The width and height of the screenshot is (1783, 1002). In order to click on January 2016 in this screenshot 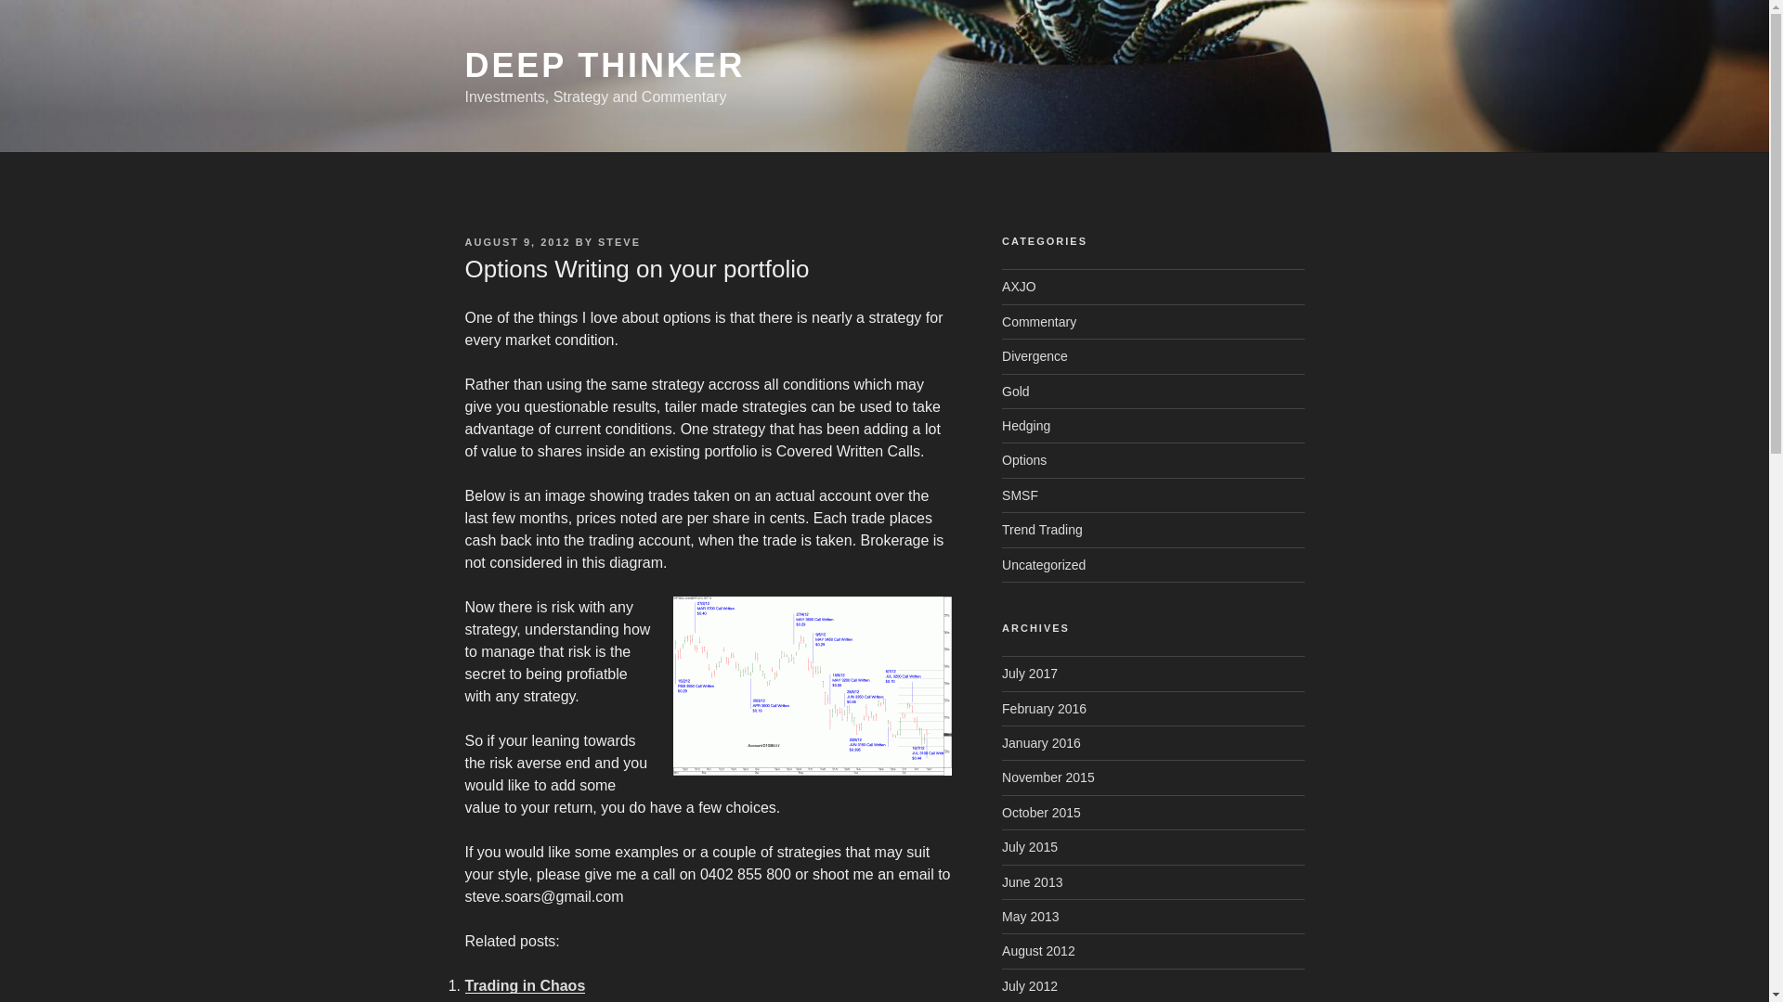, I will do `click(1041, 742)`.